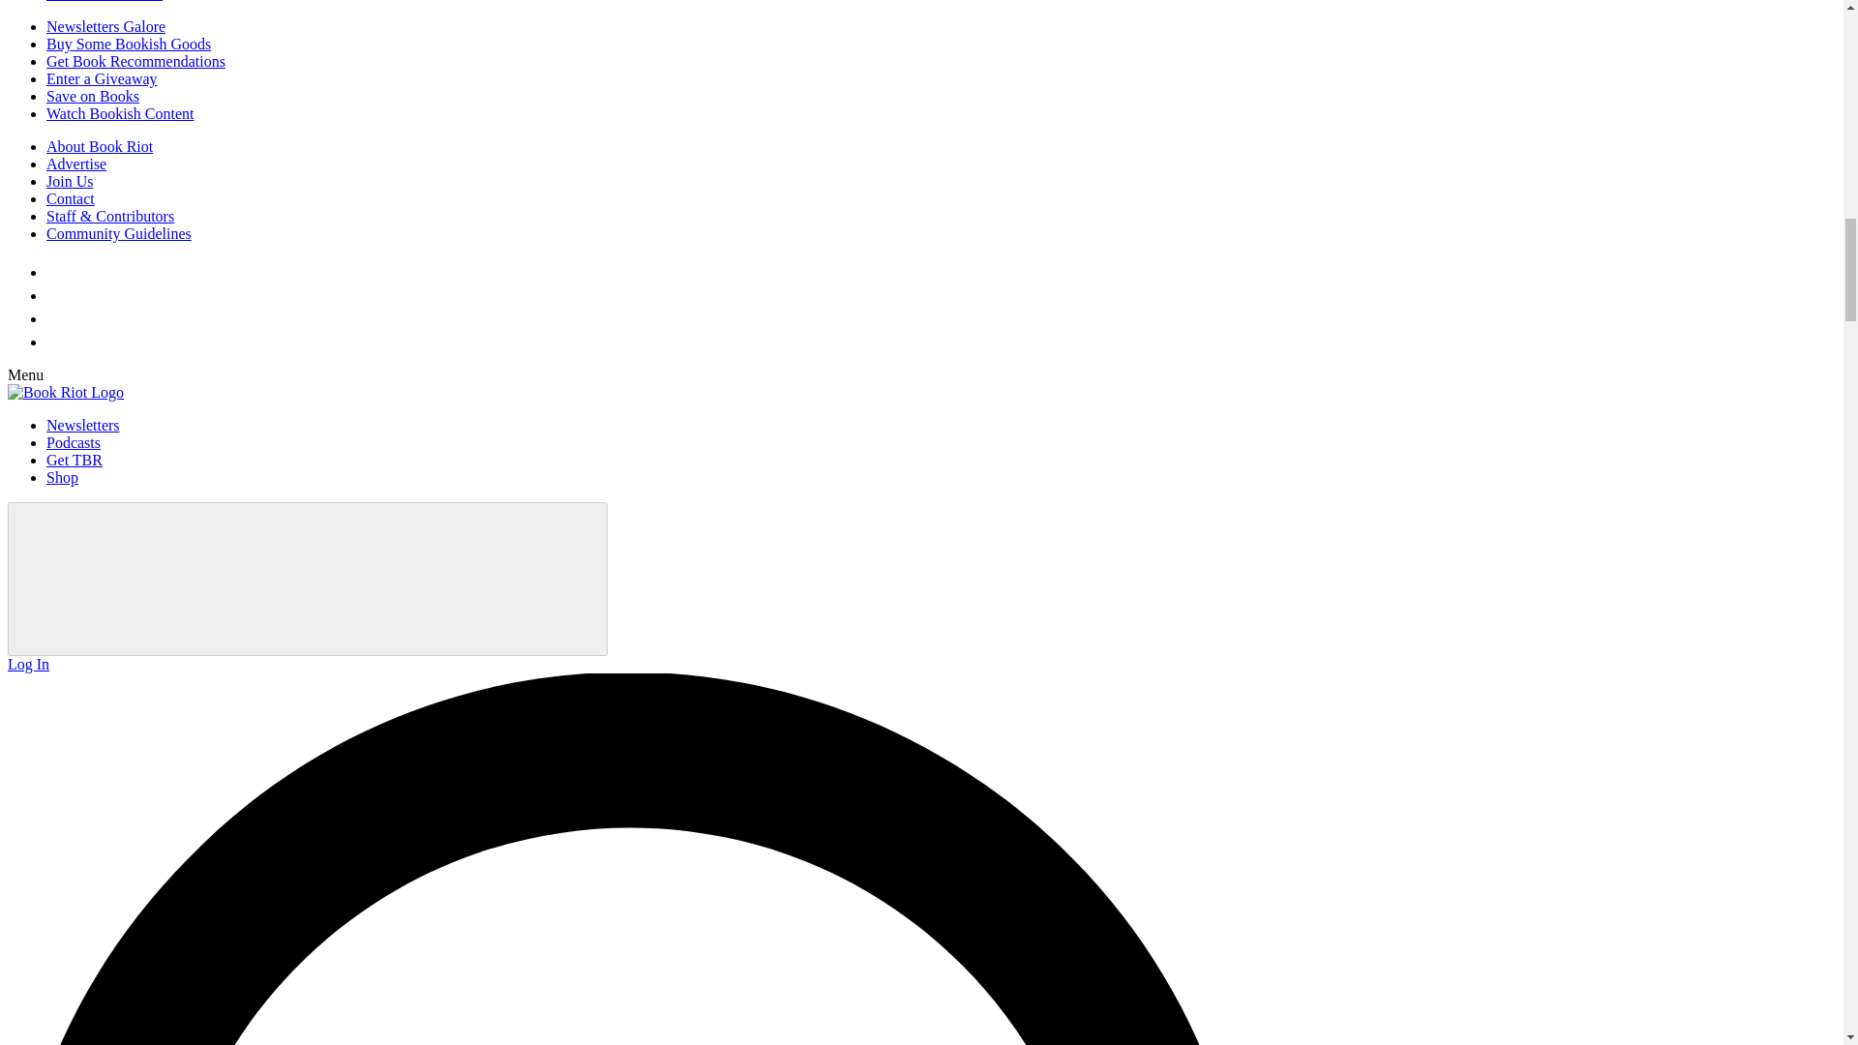 Image resolution: width=1858 pixels, height=1045 pixels. I want to click on Podcasts, so click(74, 442).